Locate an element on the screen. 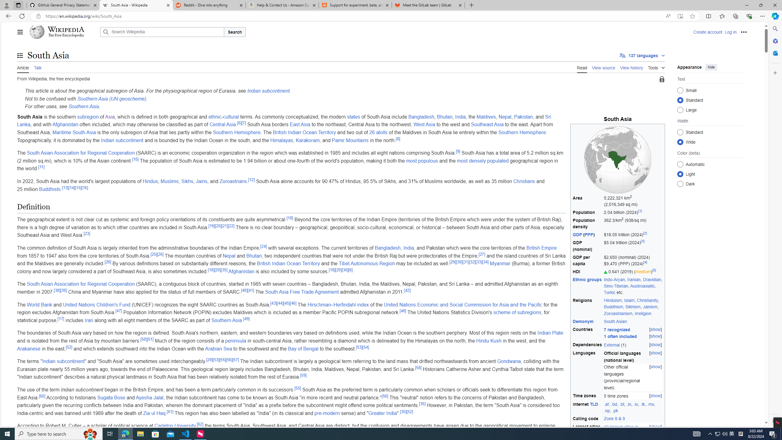 The image size is (782, 440). Southern Asia is located at coordinates (226, 320).